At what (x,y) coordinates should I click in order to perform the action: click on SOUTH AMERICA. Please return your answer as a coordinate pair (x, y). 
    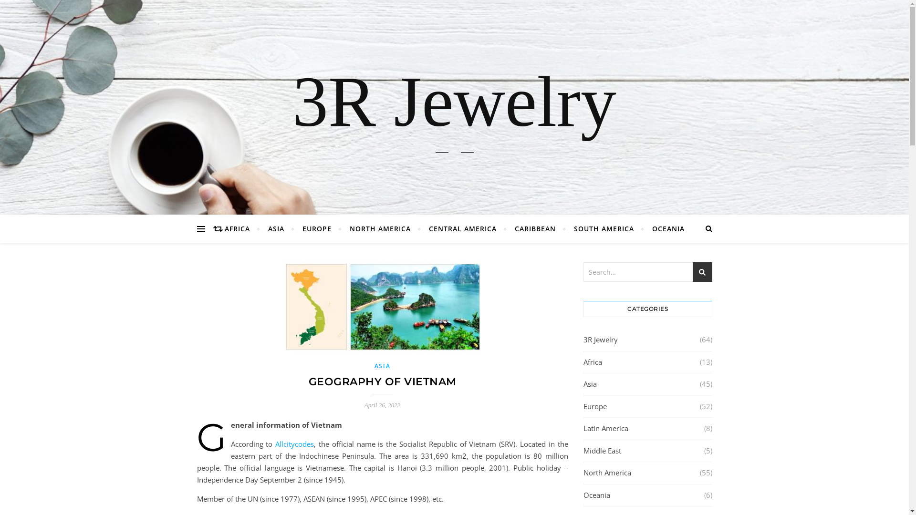
    Looking at the image, I should click on (604, 229).